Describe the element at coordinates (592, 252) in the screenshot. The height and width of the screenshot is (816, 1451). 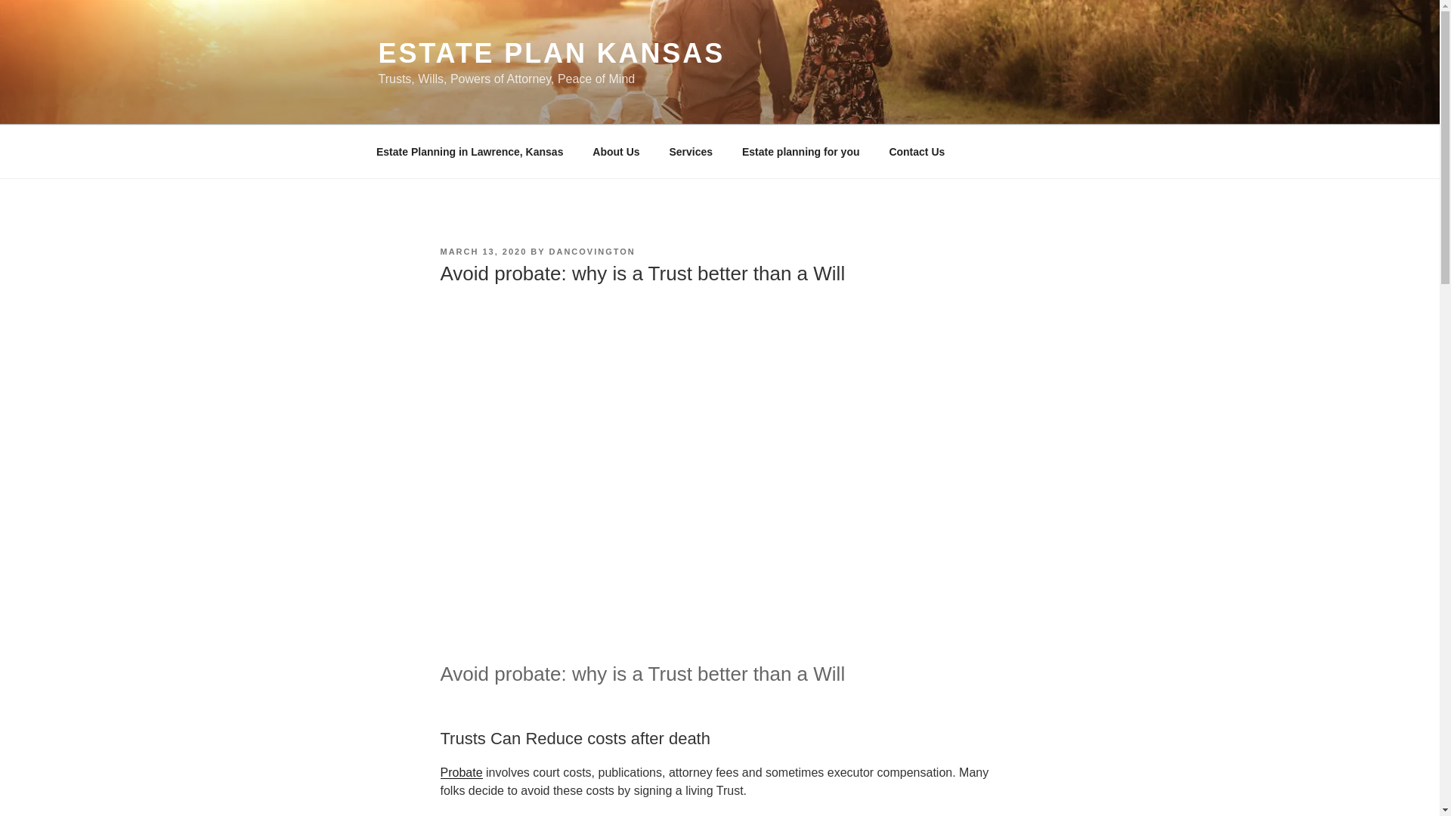
I see `DANCOVINGTON` at that location.